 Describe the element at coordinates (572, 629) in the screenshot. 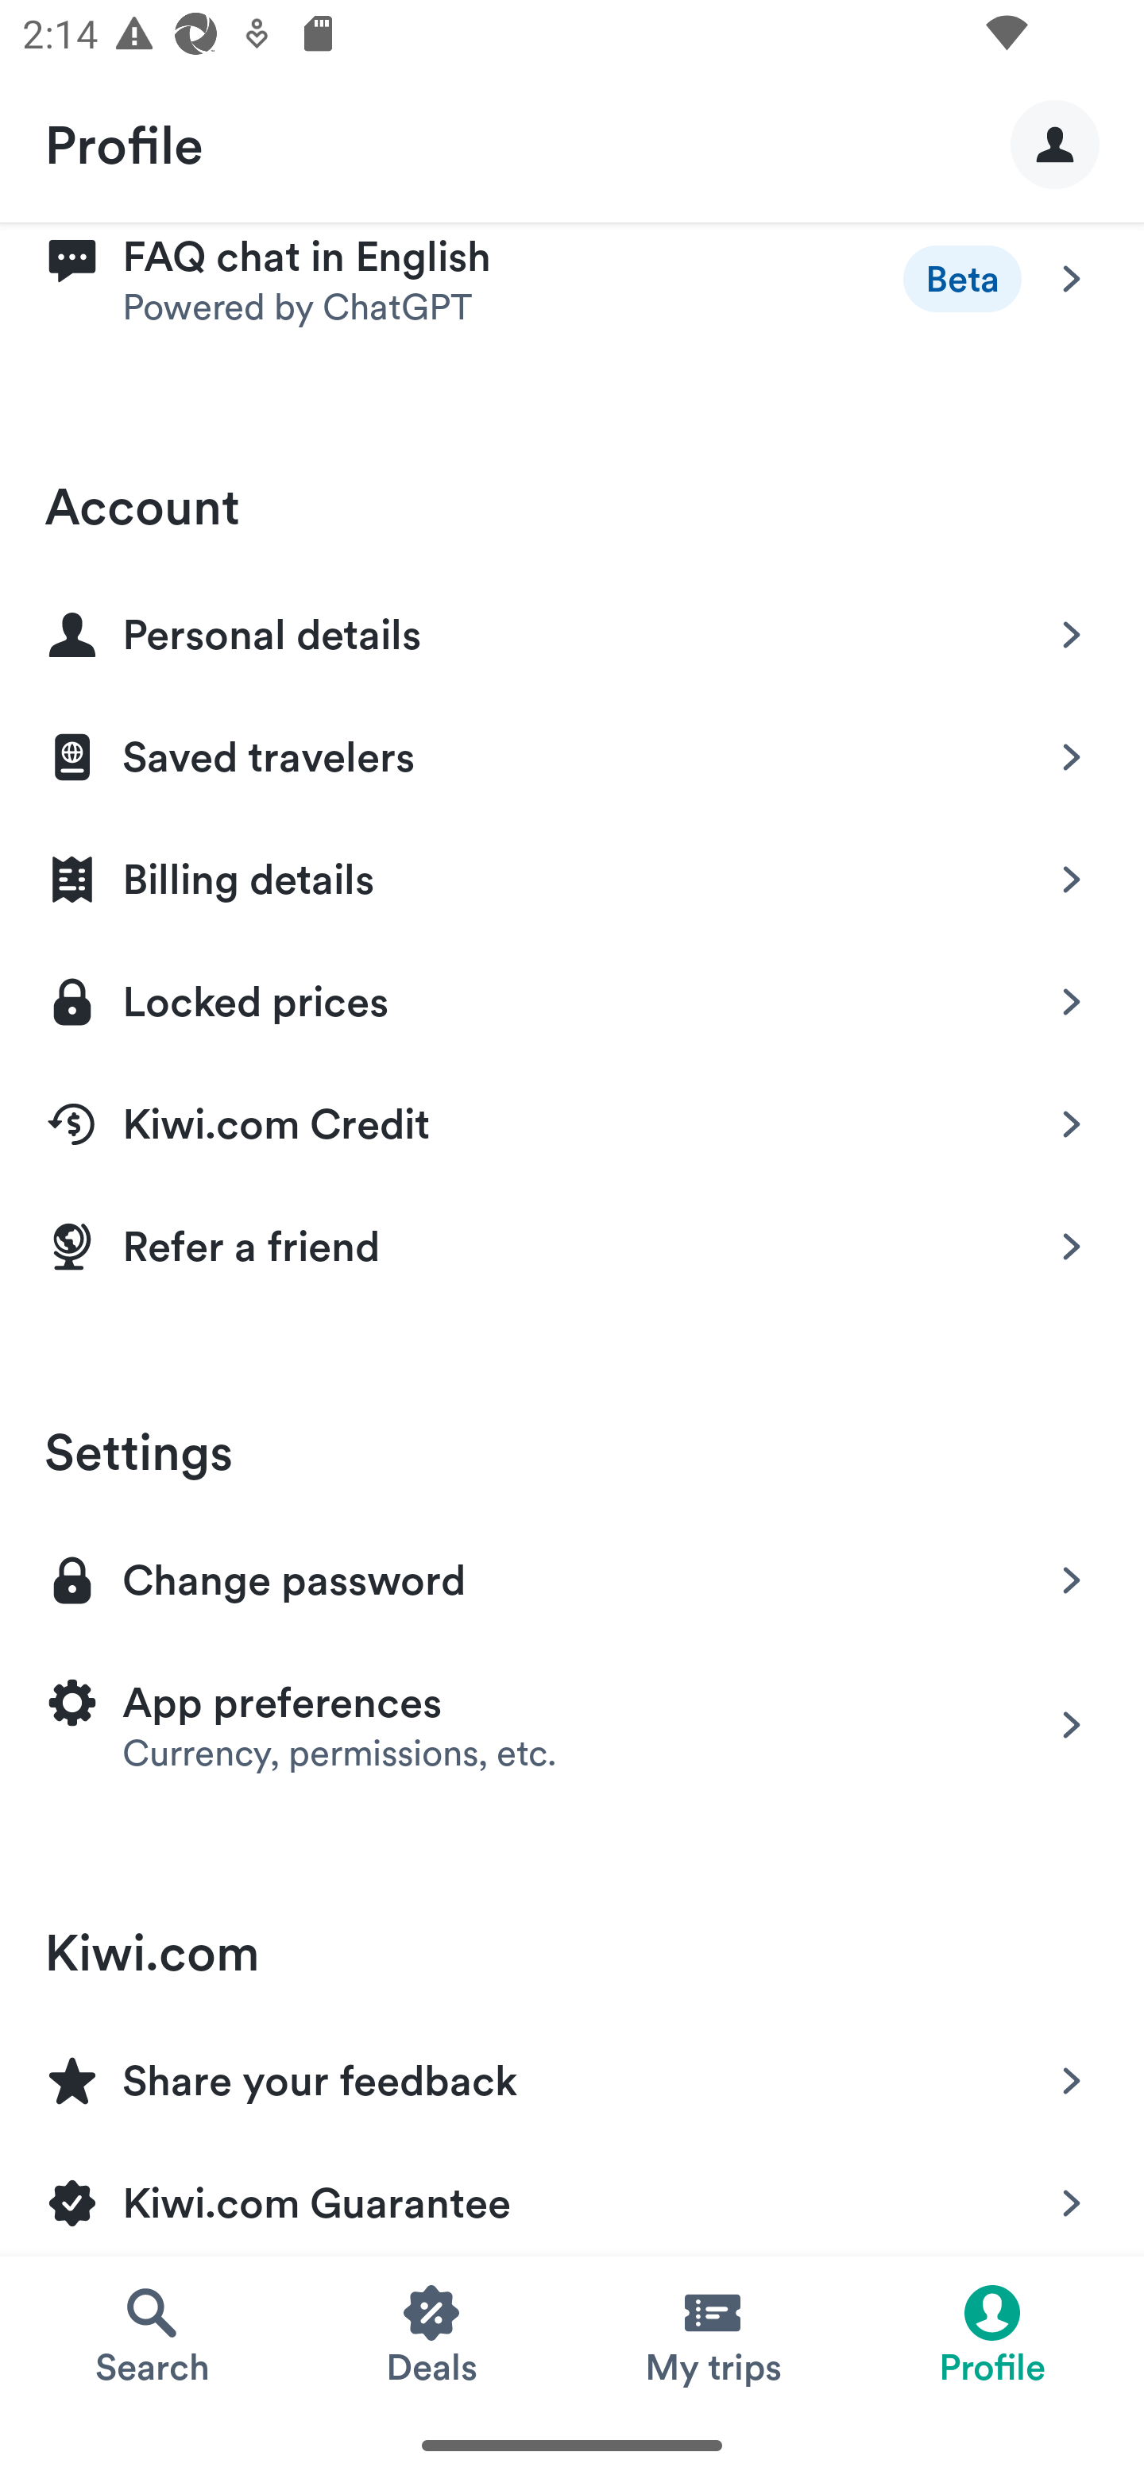

I see `Personal details` at that location.